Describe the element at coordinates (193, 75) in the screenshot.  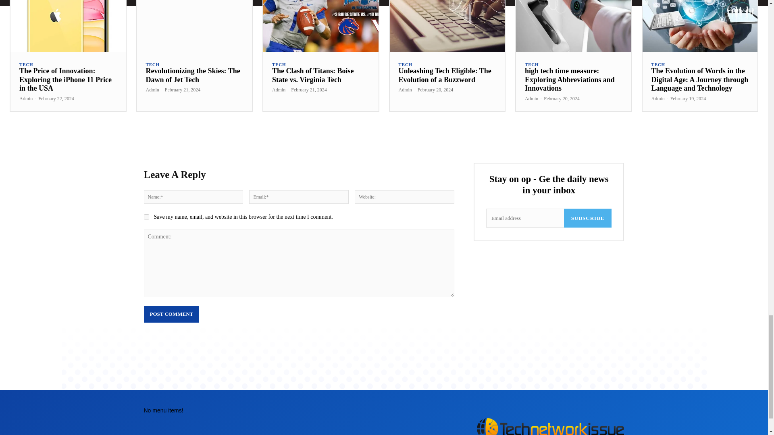
I see `Revolutionizing the Skies: The Dawn of Jet Tech` at that location.